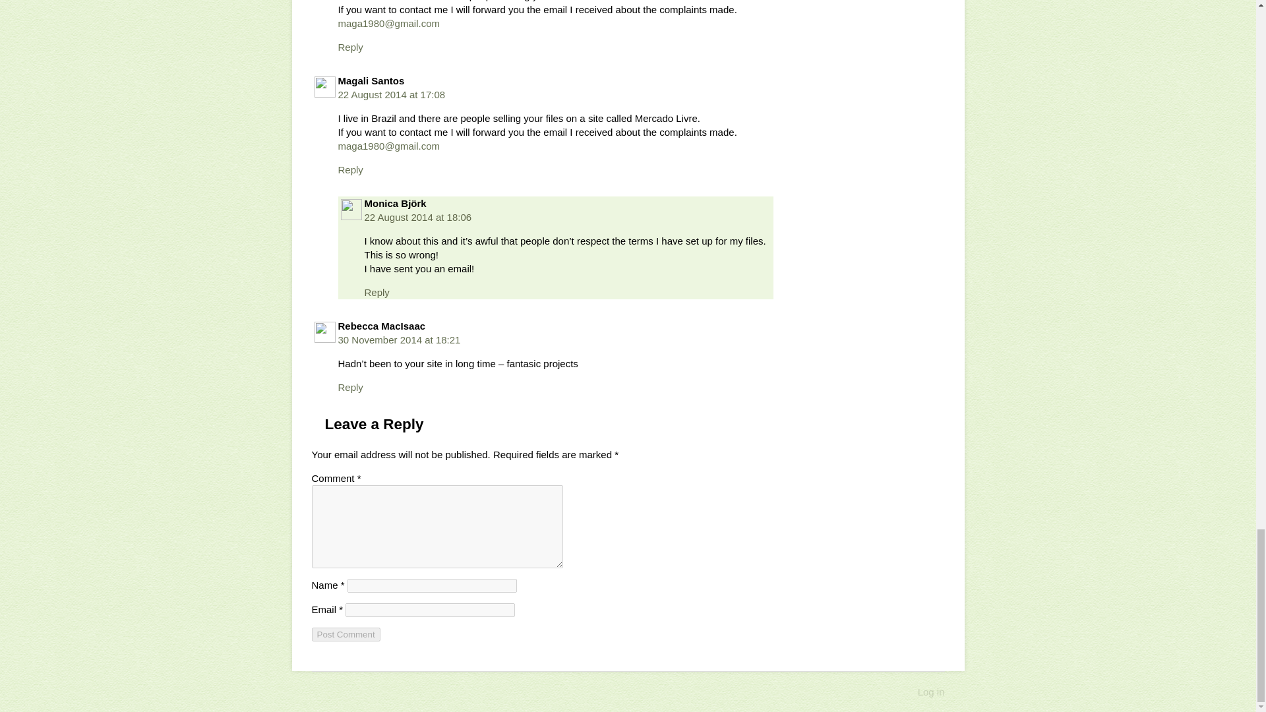  I want to click on 22 August 2014 at 17:08, so click(392, 95).